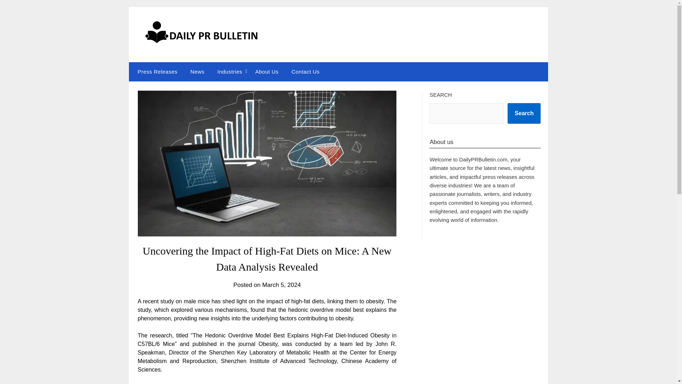 Image resolution: width=682 pixels, height=384 pixels. I want to click on Industries, so click(229, 71).